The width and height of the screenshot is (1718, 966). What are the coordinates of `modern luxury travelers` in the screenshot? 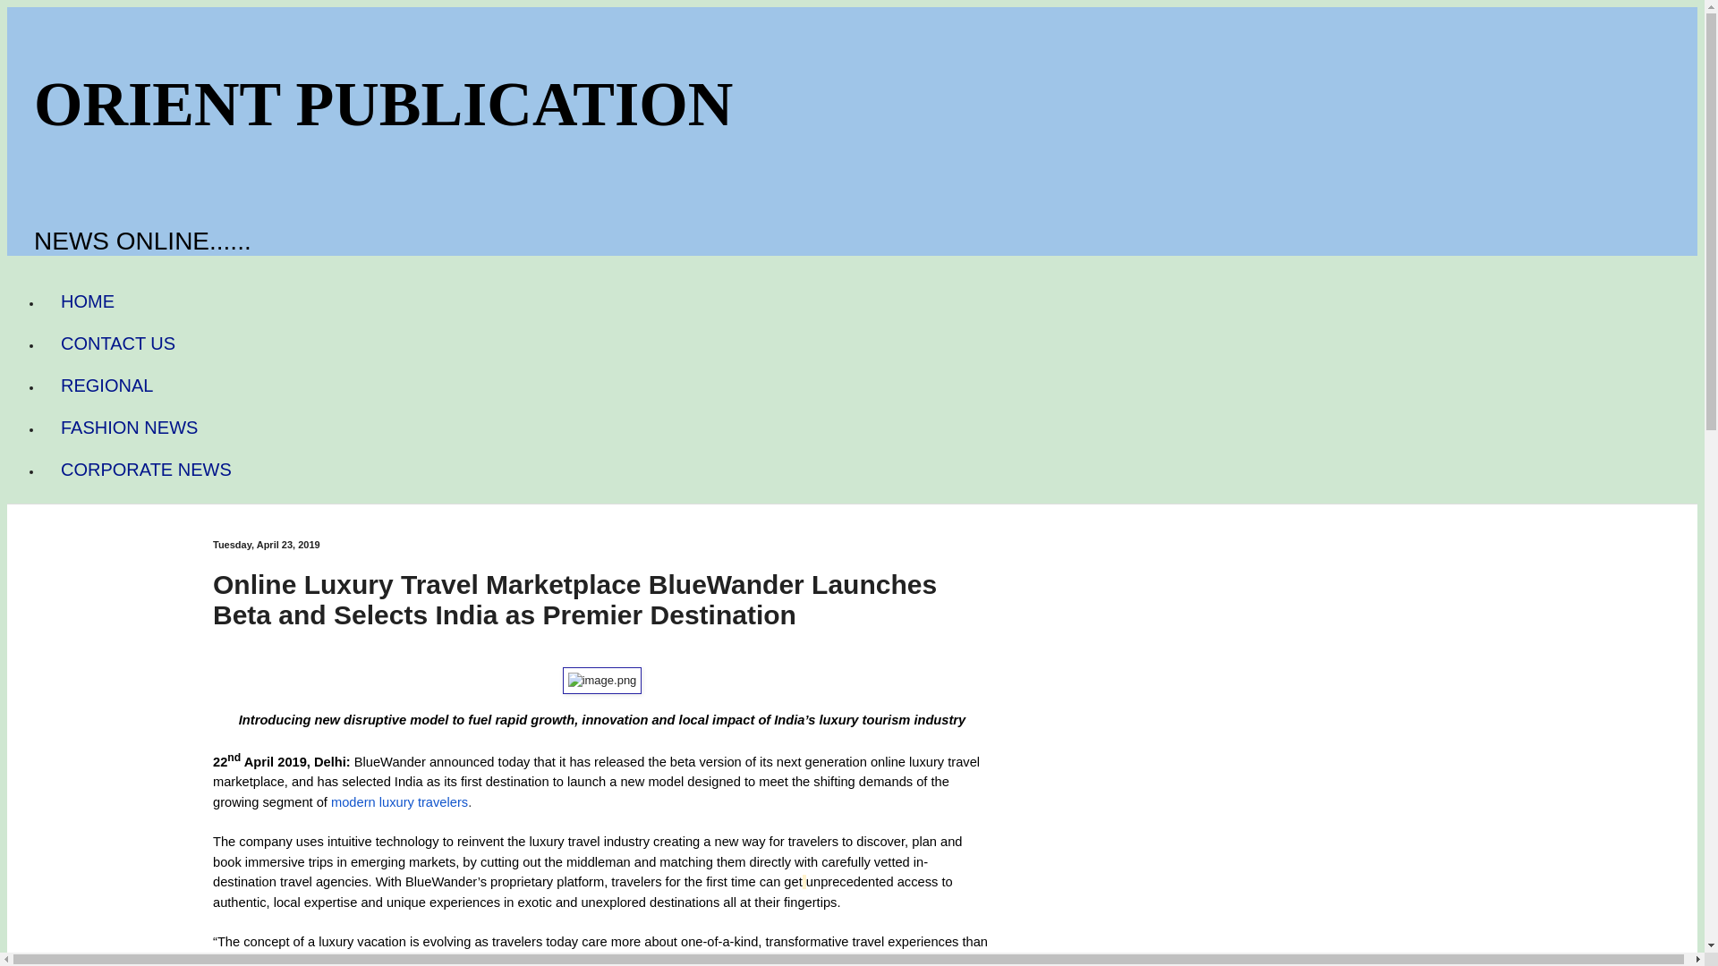 It's located at (399, 801).